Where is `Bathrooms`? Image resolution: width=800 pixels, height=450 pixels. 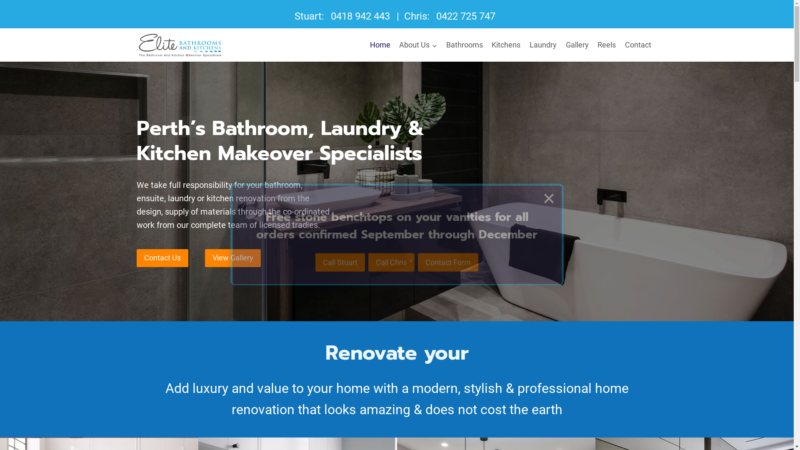
Bathrooms is located at coordinates (465, 45).